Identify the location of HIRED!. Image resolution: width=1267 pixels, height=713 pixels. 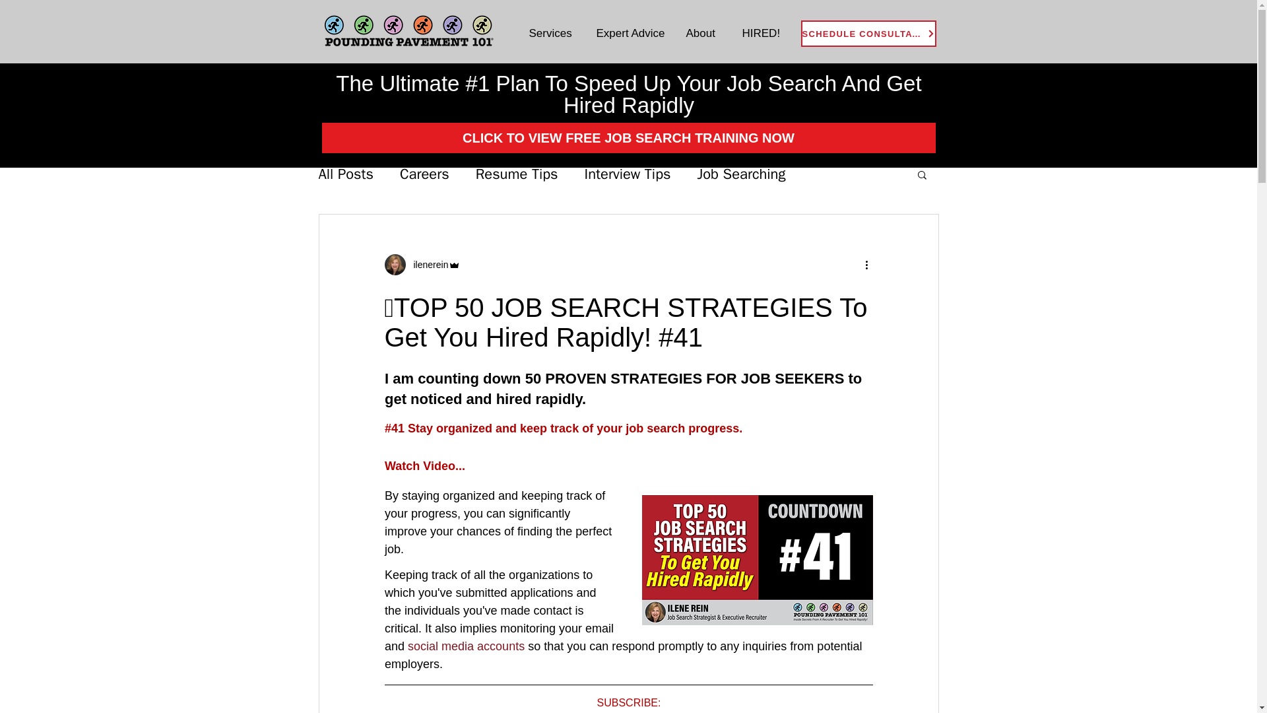
(762, 33).